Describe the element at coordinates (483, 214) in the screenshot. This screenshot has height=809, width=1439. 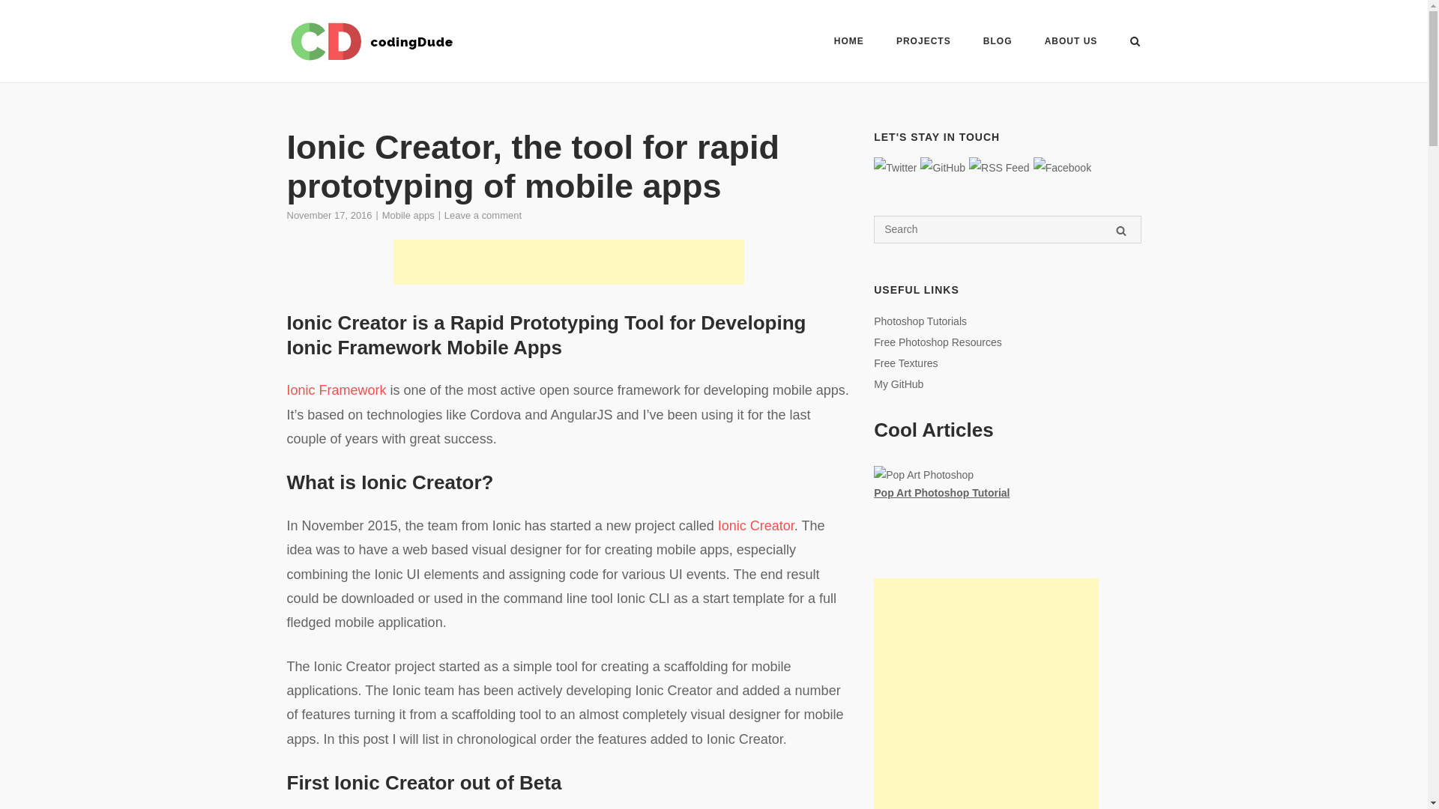
I see `Leave a comment` at that location.